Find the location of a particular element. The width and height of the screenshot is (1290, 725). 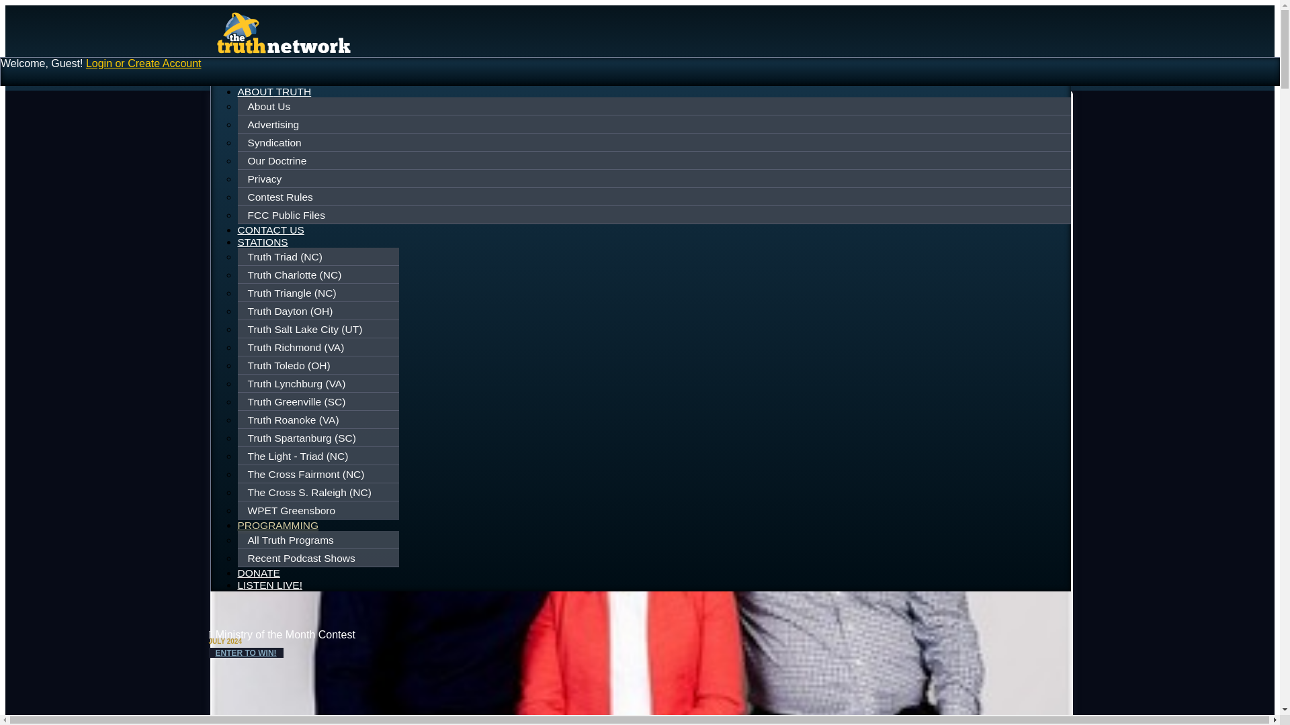

Syndication is located at coordinates (655, 143).